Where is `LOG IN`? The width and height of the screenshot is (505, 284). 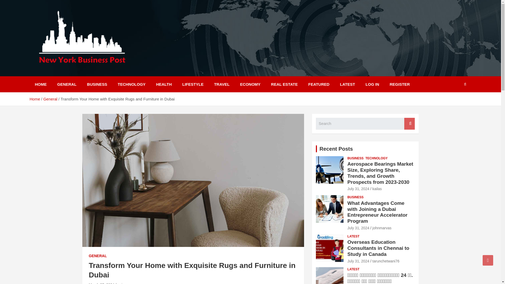
LOG IN is located at coordinates (372, 84).